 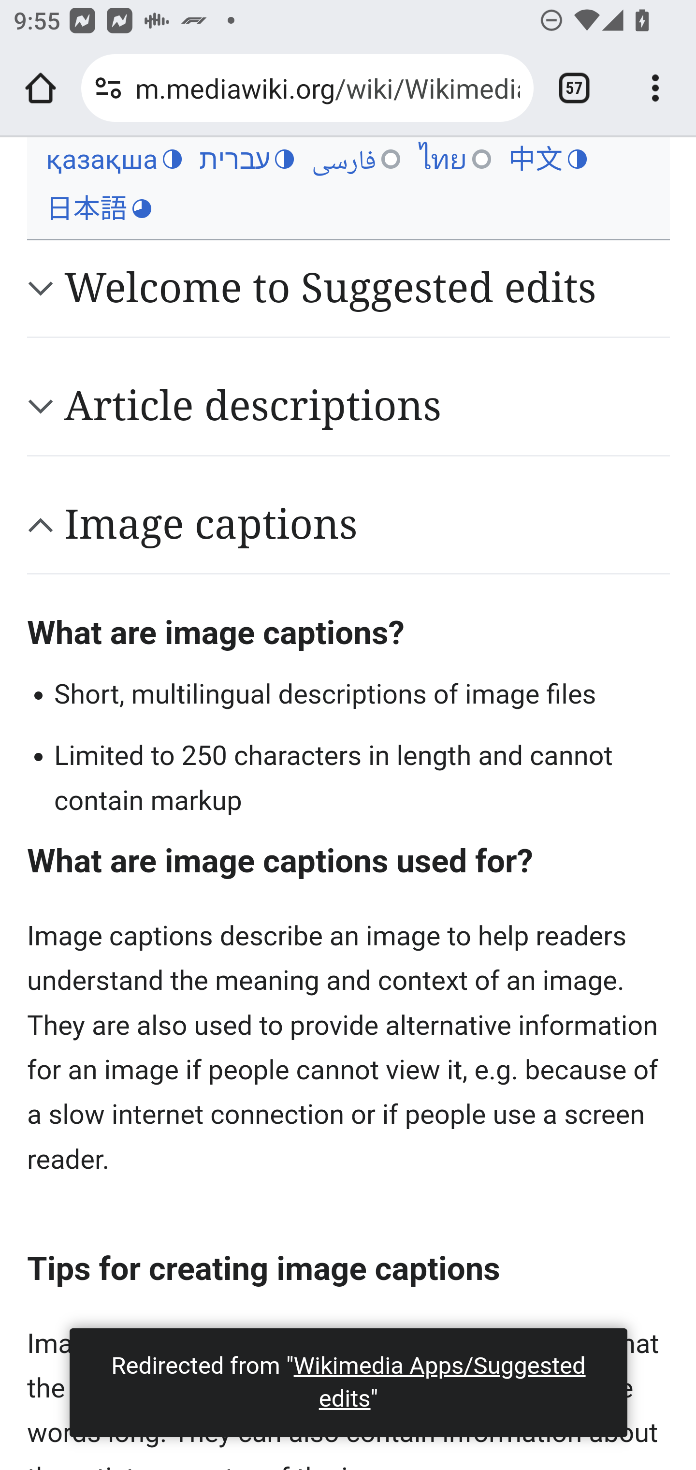 What do you see at coordinates (454, 160) in the screenshot?
I see `ไทย` at bounding box center [454, 160].